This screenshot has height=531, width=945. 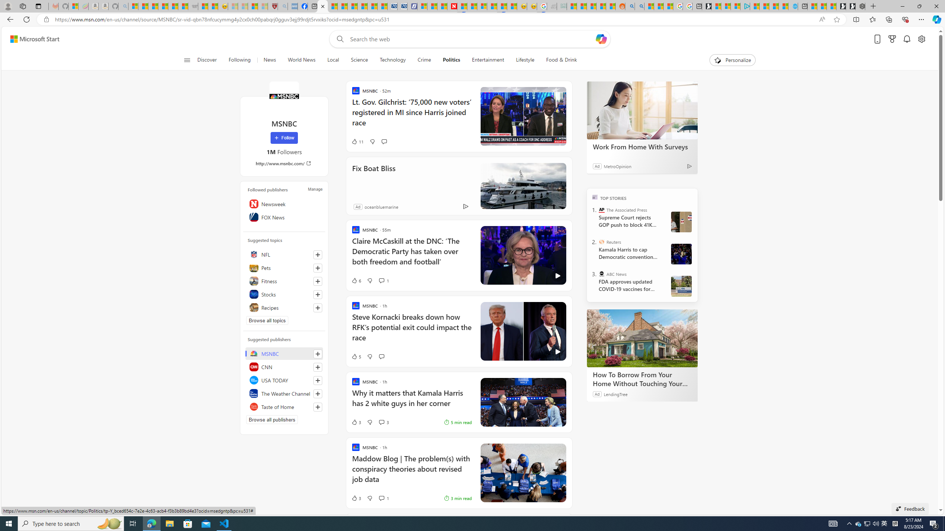 What do you see at coordinates (359, 60) in the screenshot?
I see `Science` at bounding box center [359, 60].